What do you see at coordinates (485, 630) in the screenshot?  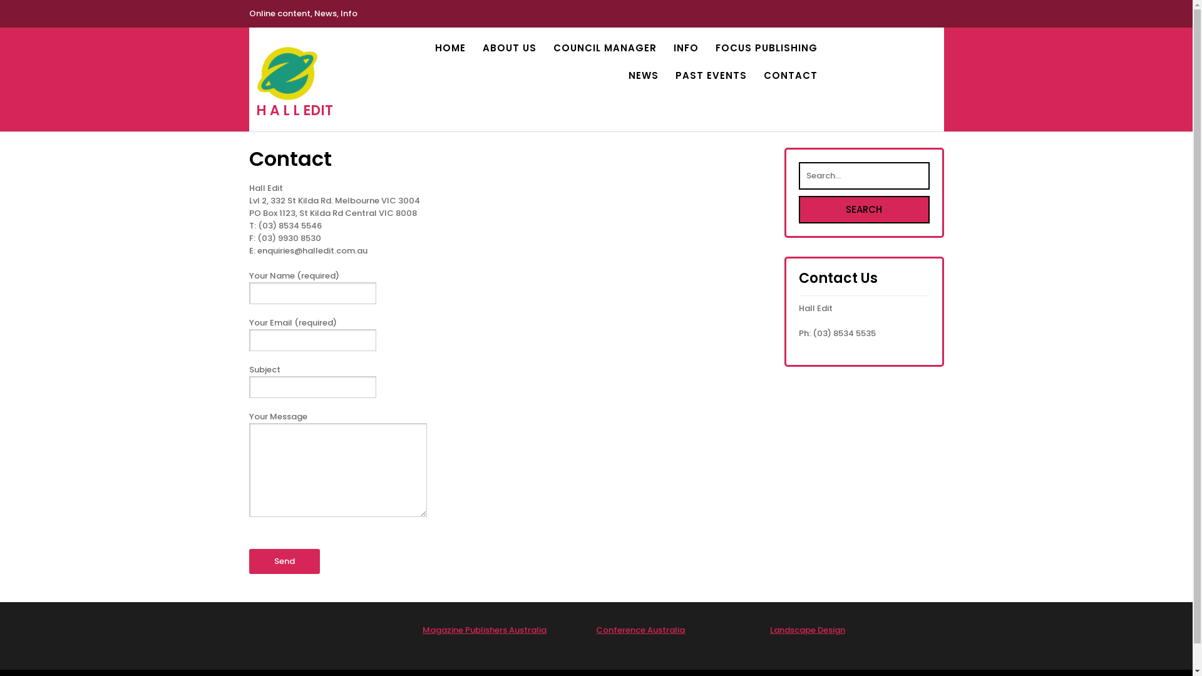 I see `Magazine Publishers Australia` at bounding box center [485, 630].